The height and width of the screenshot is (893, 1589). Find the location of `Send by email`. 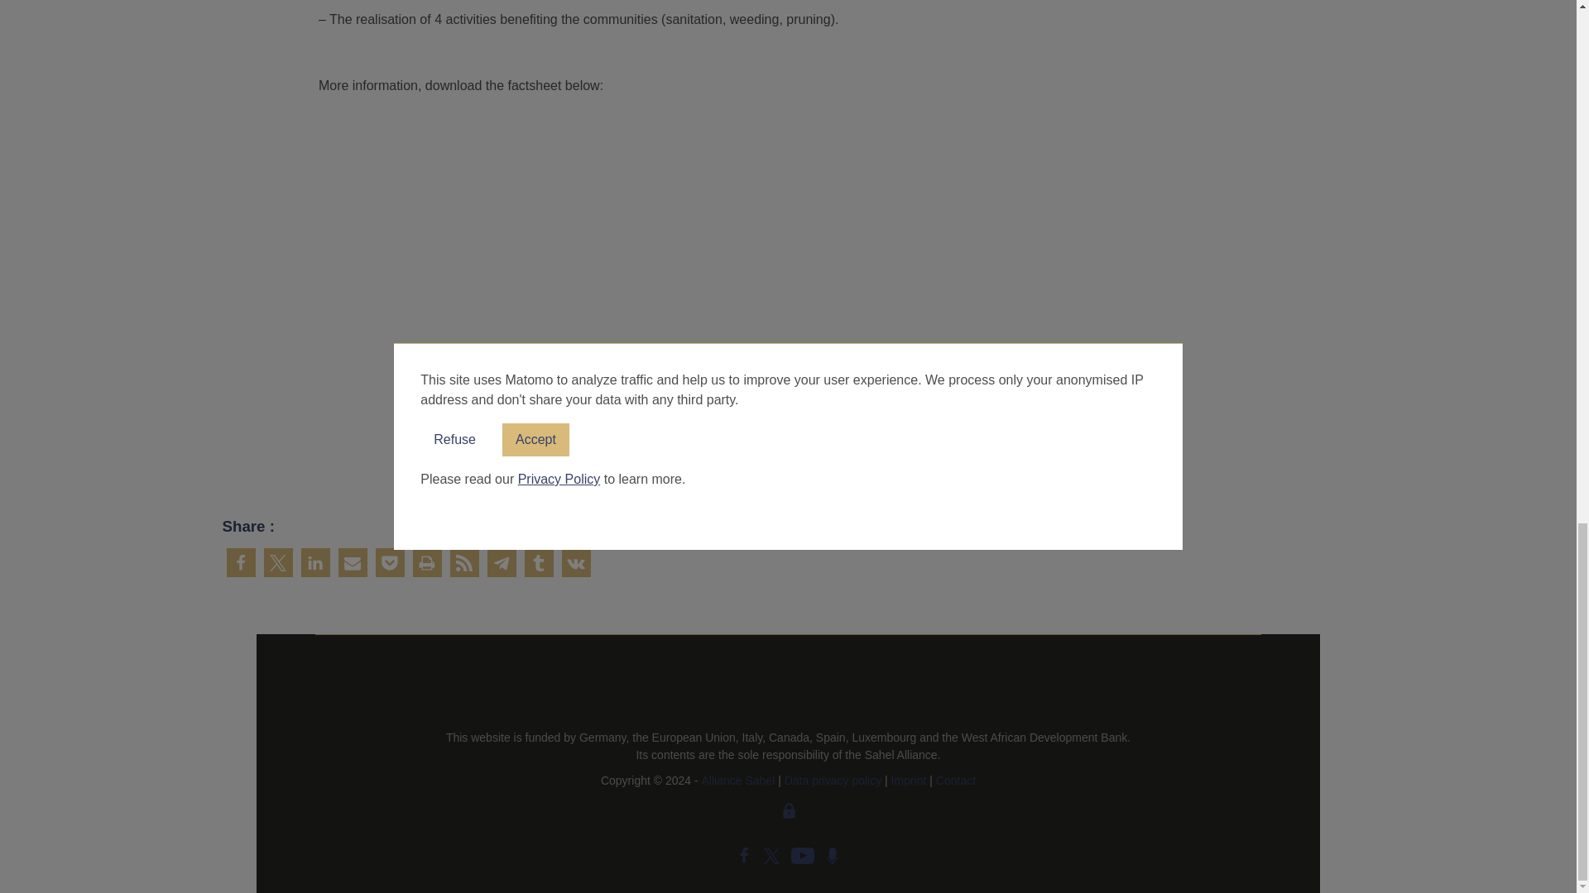

Send by email is located at coordinates (352, 562).